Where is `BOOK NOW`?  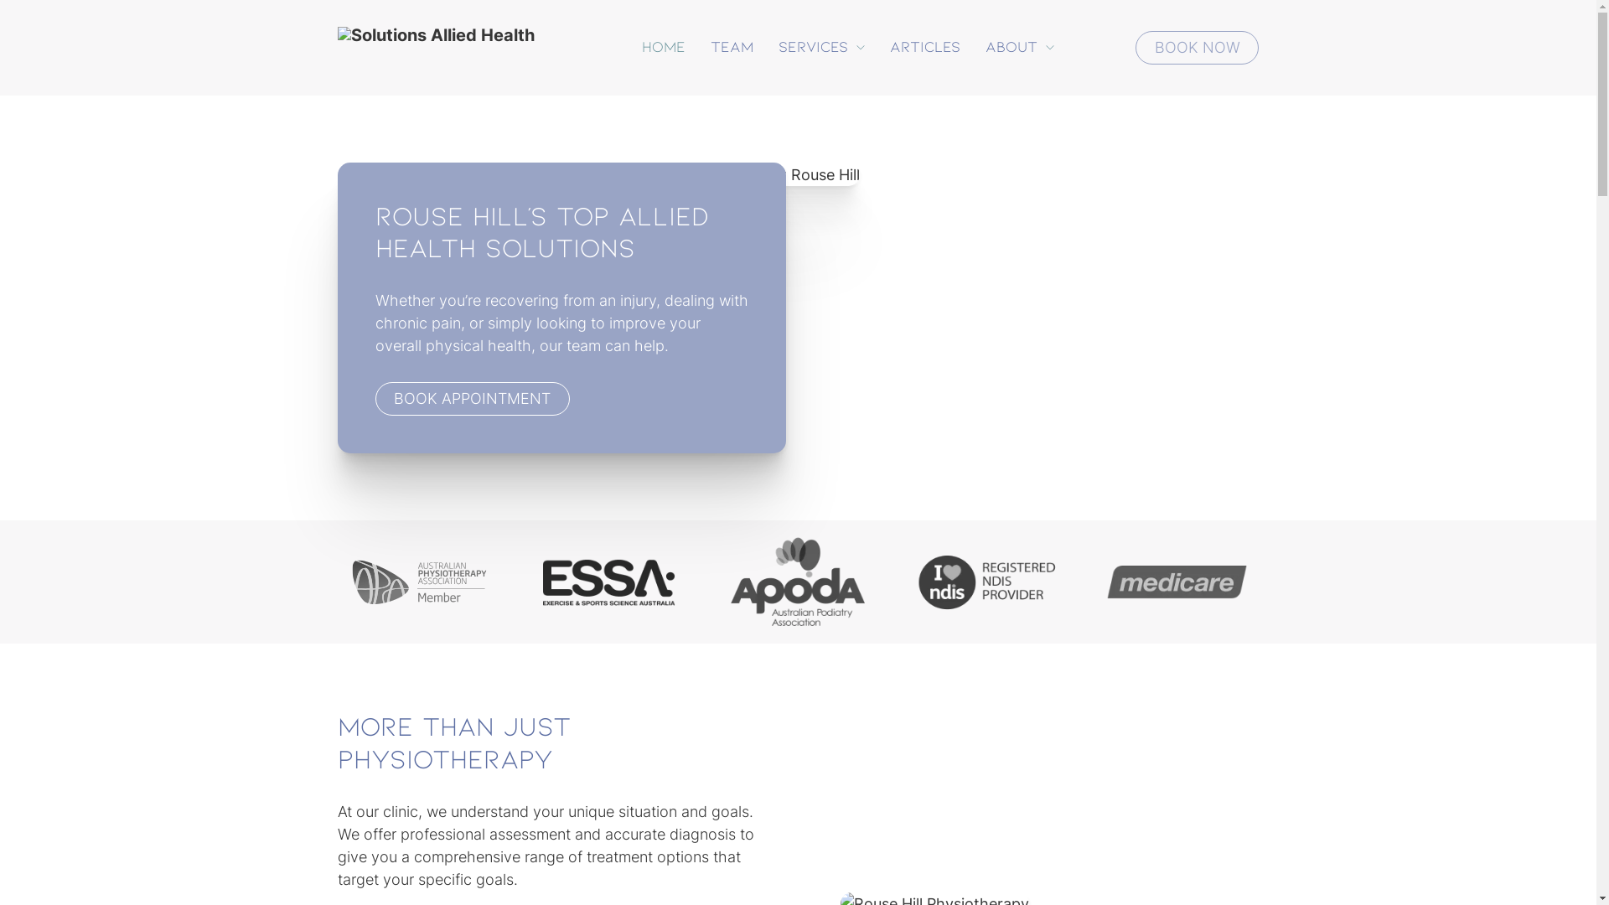 BOOK NOW is located at coordinates (1197, 48).